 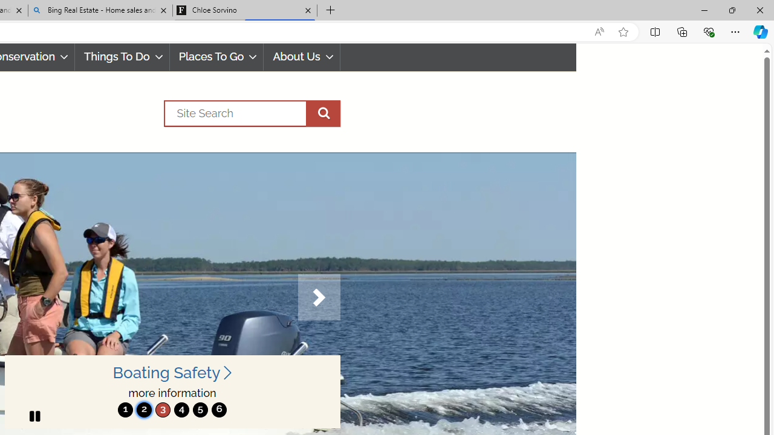 What do you see at coordinates (323, 113) in the screenshot?
I see `execute site search` at bounding box center [323, 113].